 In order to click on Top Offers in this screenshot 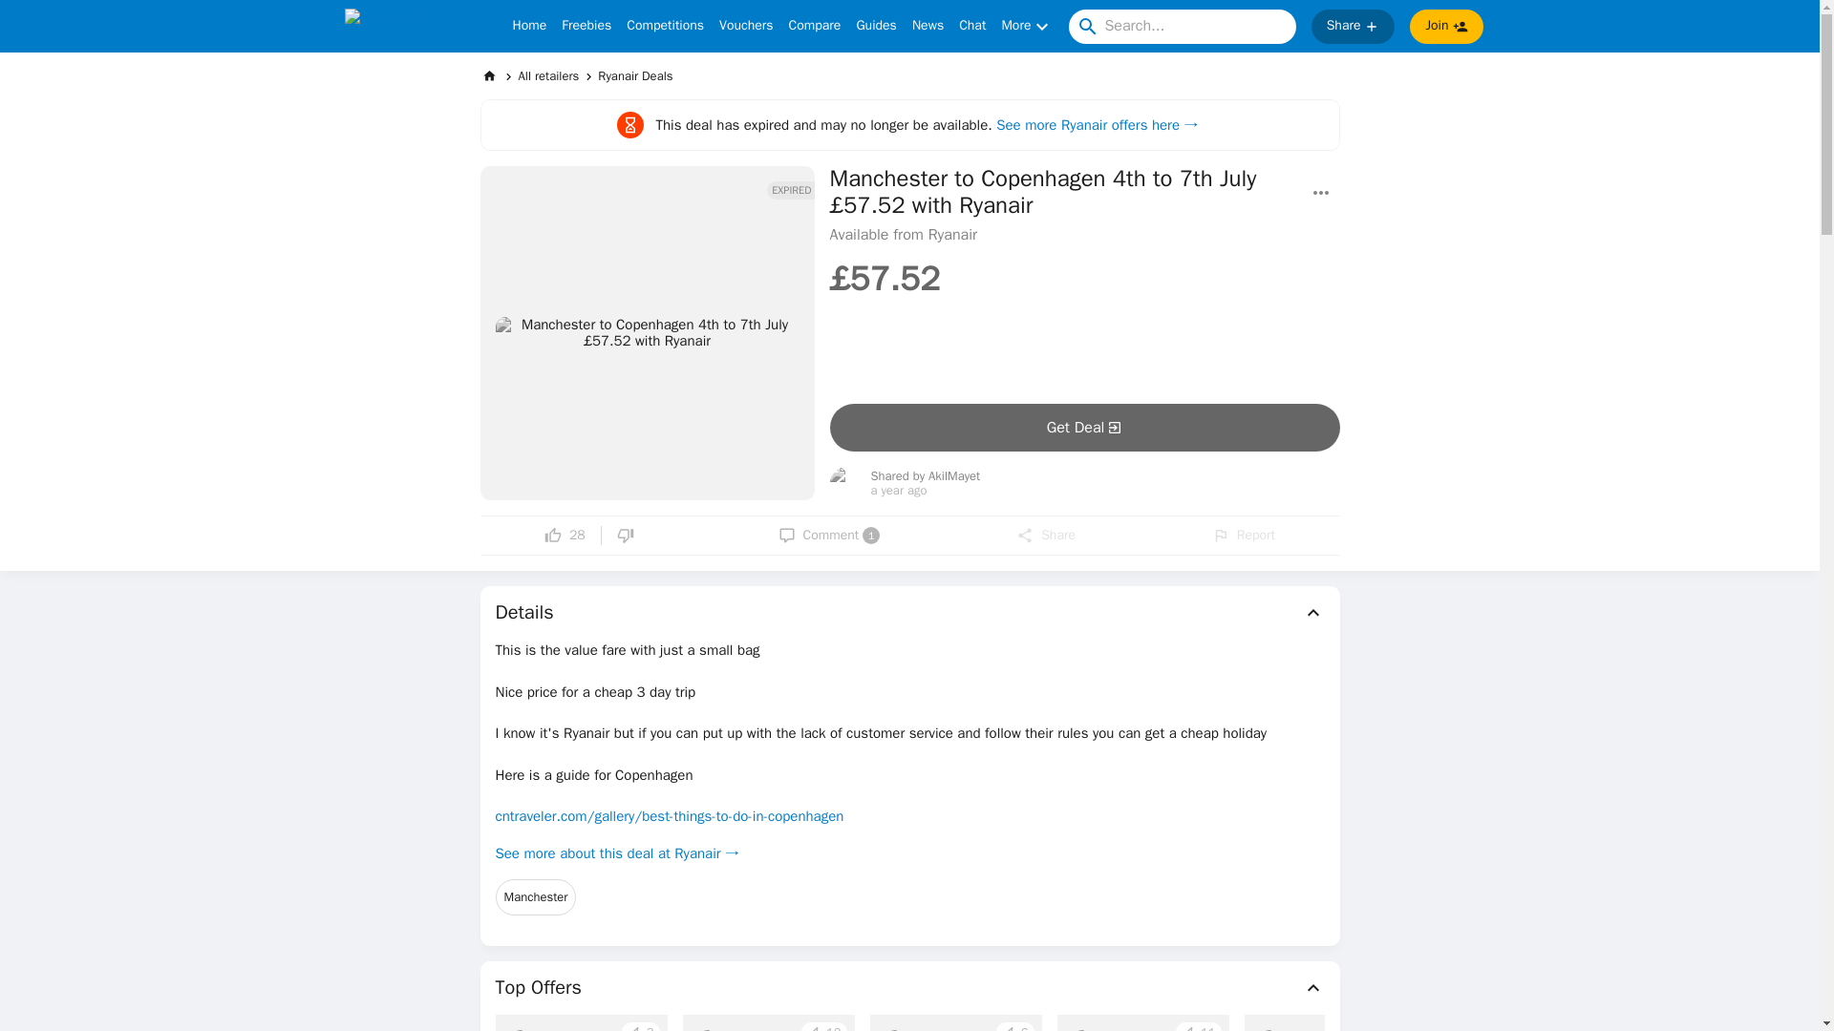, I will do `click(909, 987)`.